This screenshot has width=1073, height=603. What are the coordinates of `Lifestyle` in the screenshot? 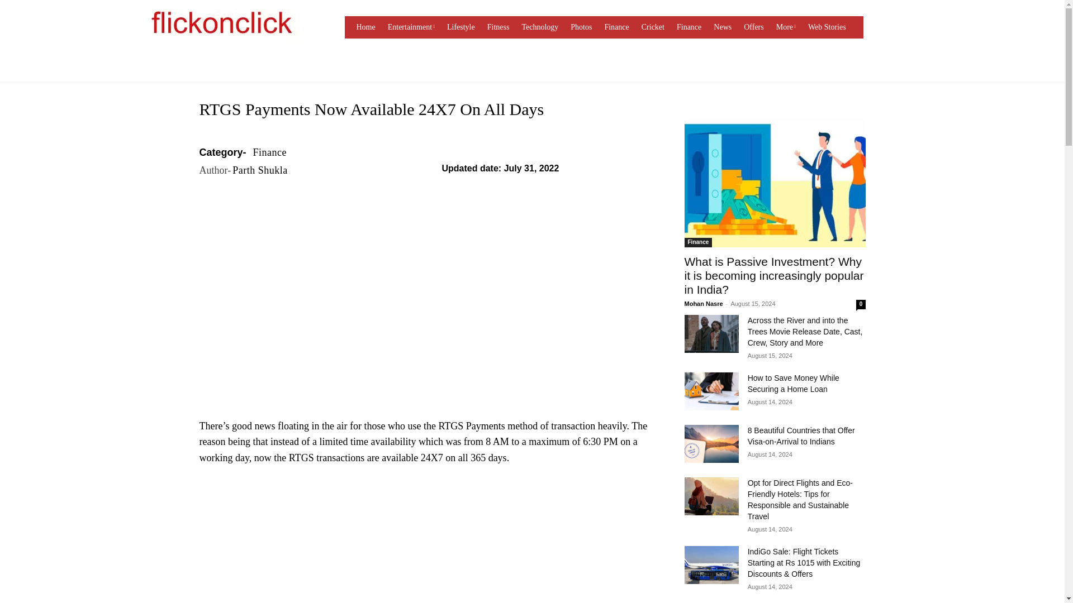 It's located at (461, 27).